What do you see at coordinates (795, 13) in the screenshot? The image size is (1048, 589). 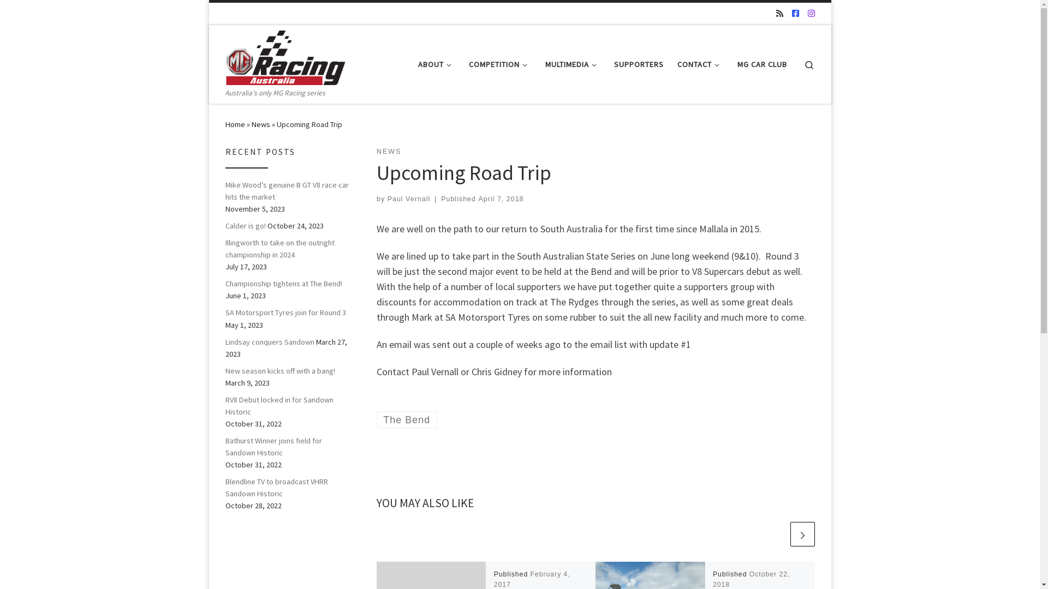 I see `Follow us on Facebook-square` at bounding box center [795, 13].